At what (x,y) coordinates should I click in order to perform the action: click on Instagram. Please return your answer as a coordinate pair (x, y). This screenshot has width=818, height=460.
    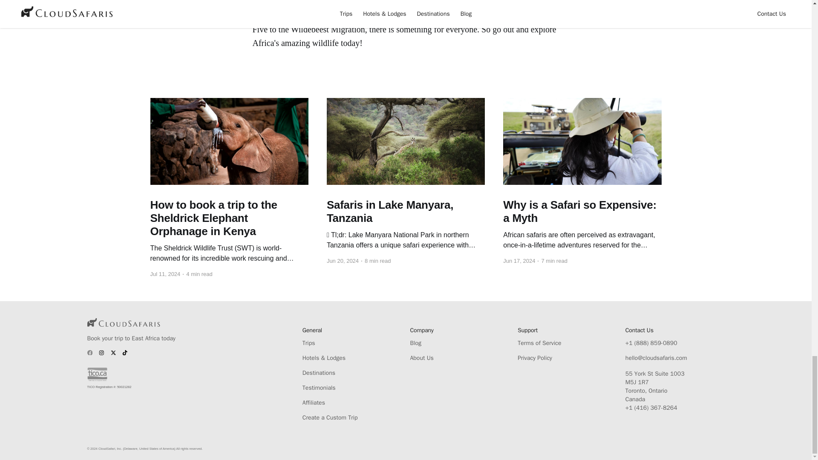
    Looking at the image, I should click on (101, 353).